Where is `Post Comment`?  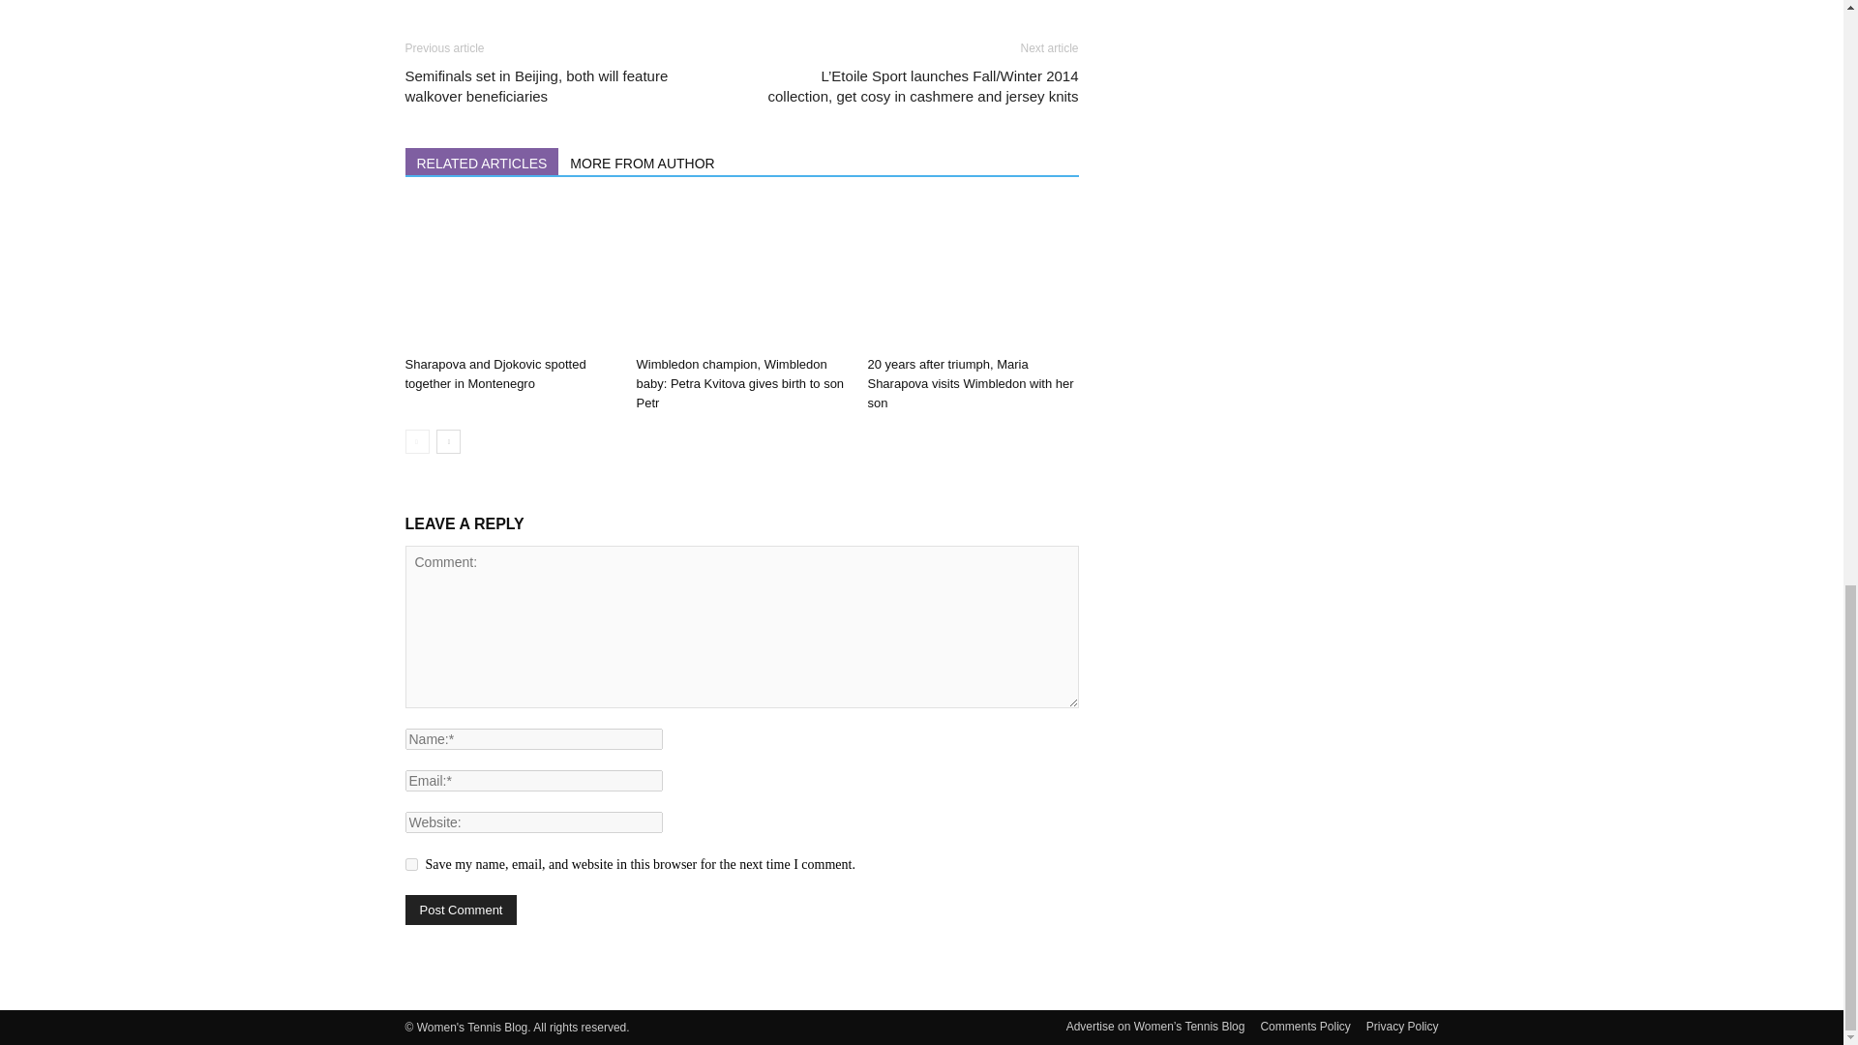 Post Comment is located at coordinates (461, 910).